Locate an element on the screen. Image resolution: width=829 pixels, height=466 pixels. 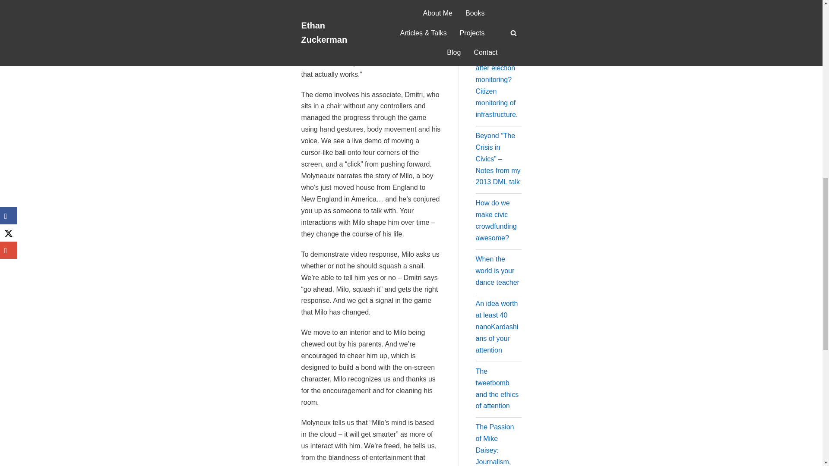
How do we make civic crowdfunding awesome? is located at coordinates (496, 220).